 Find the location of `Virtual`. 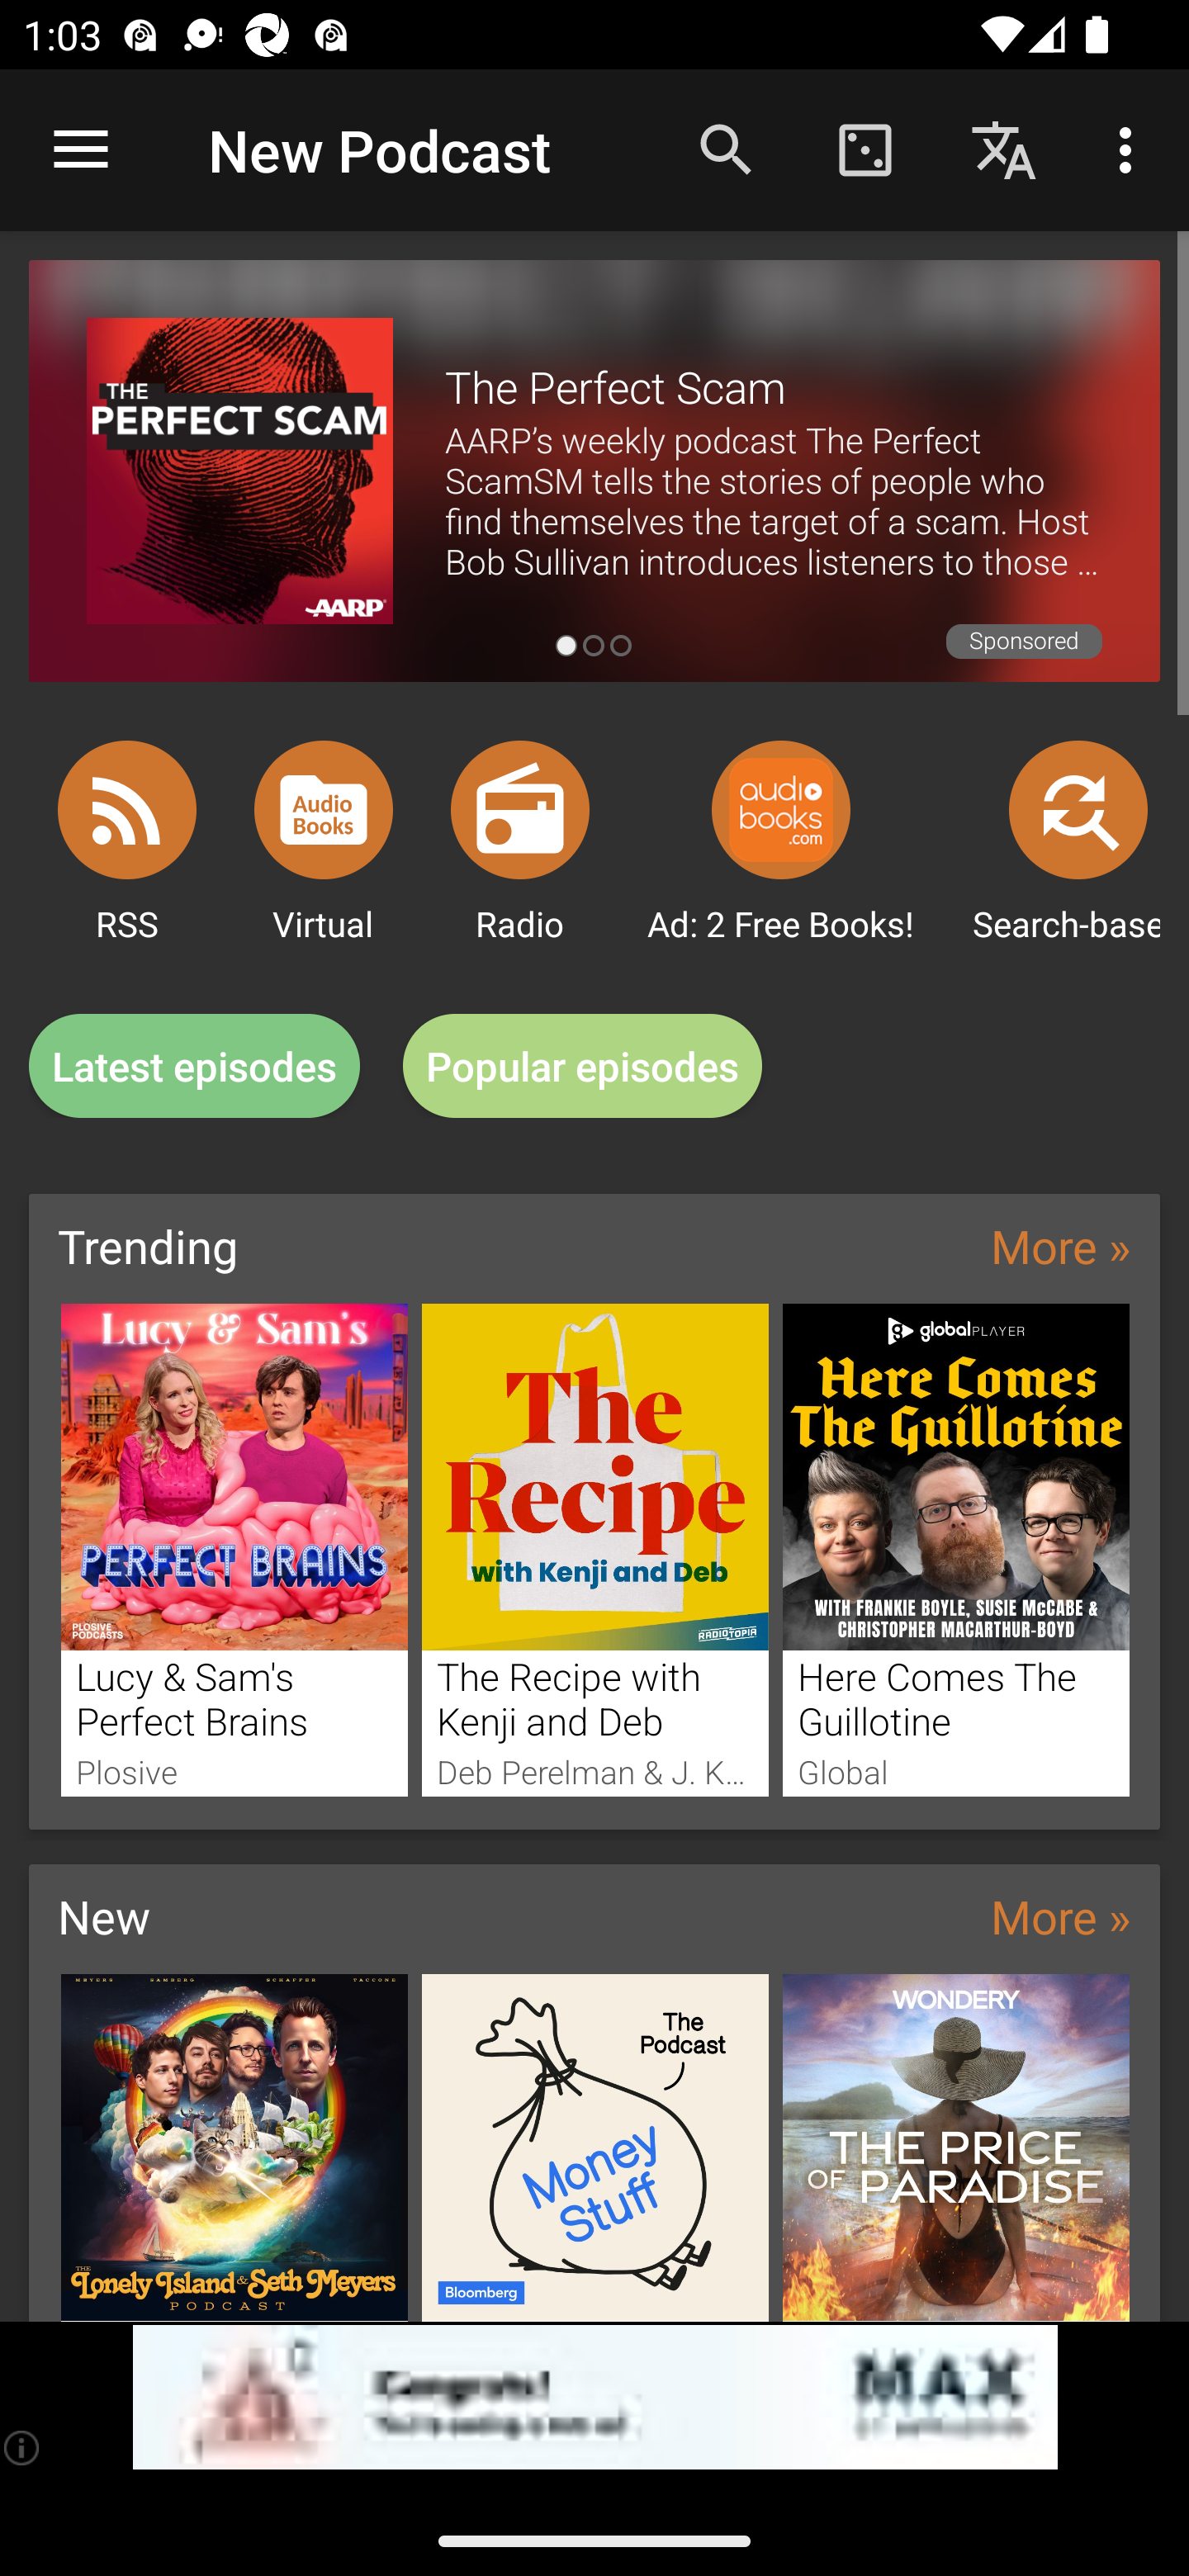

Virtual is located at coordinates (324, 809).